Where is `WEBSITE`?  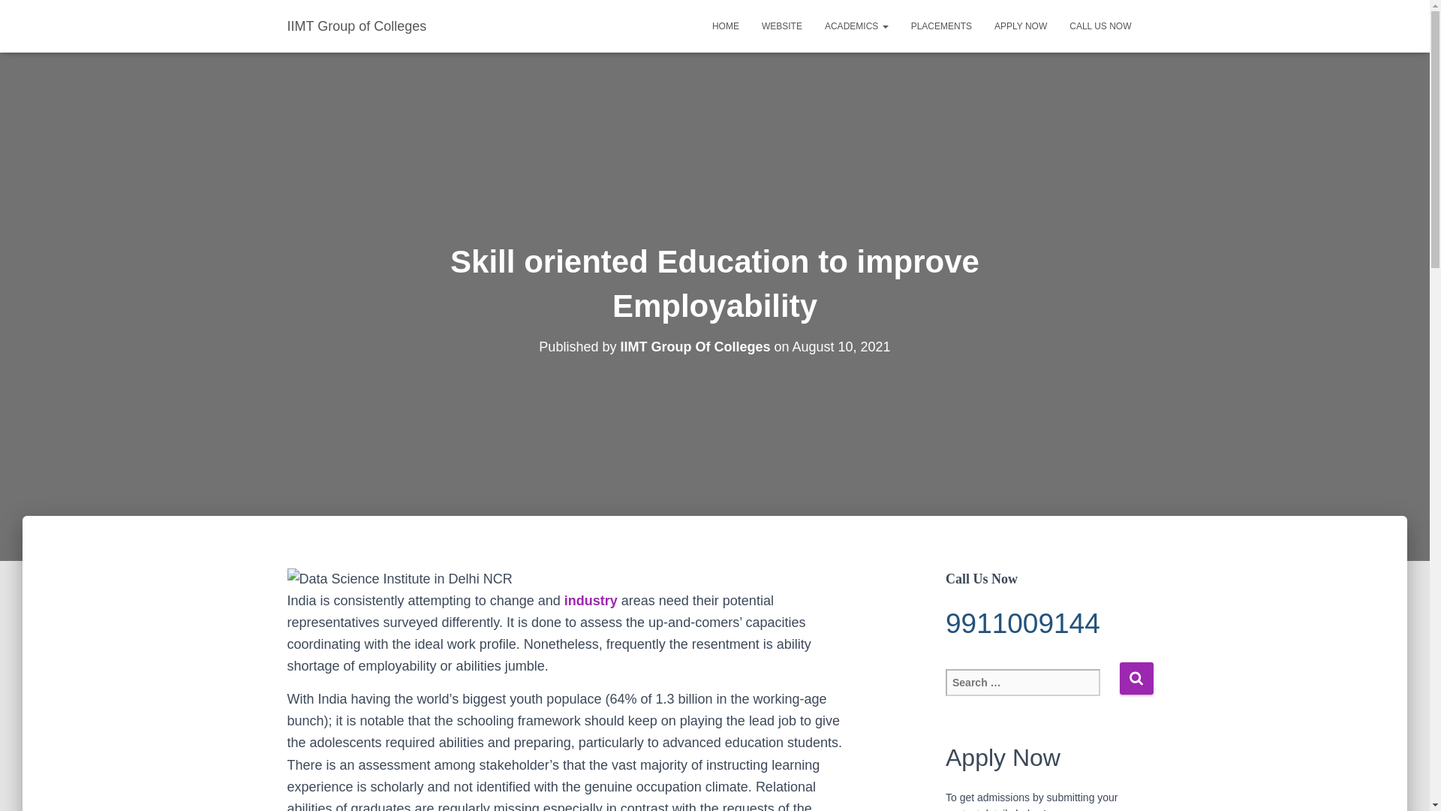
WEBSITE is located at coordinates (782, 26).